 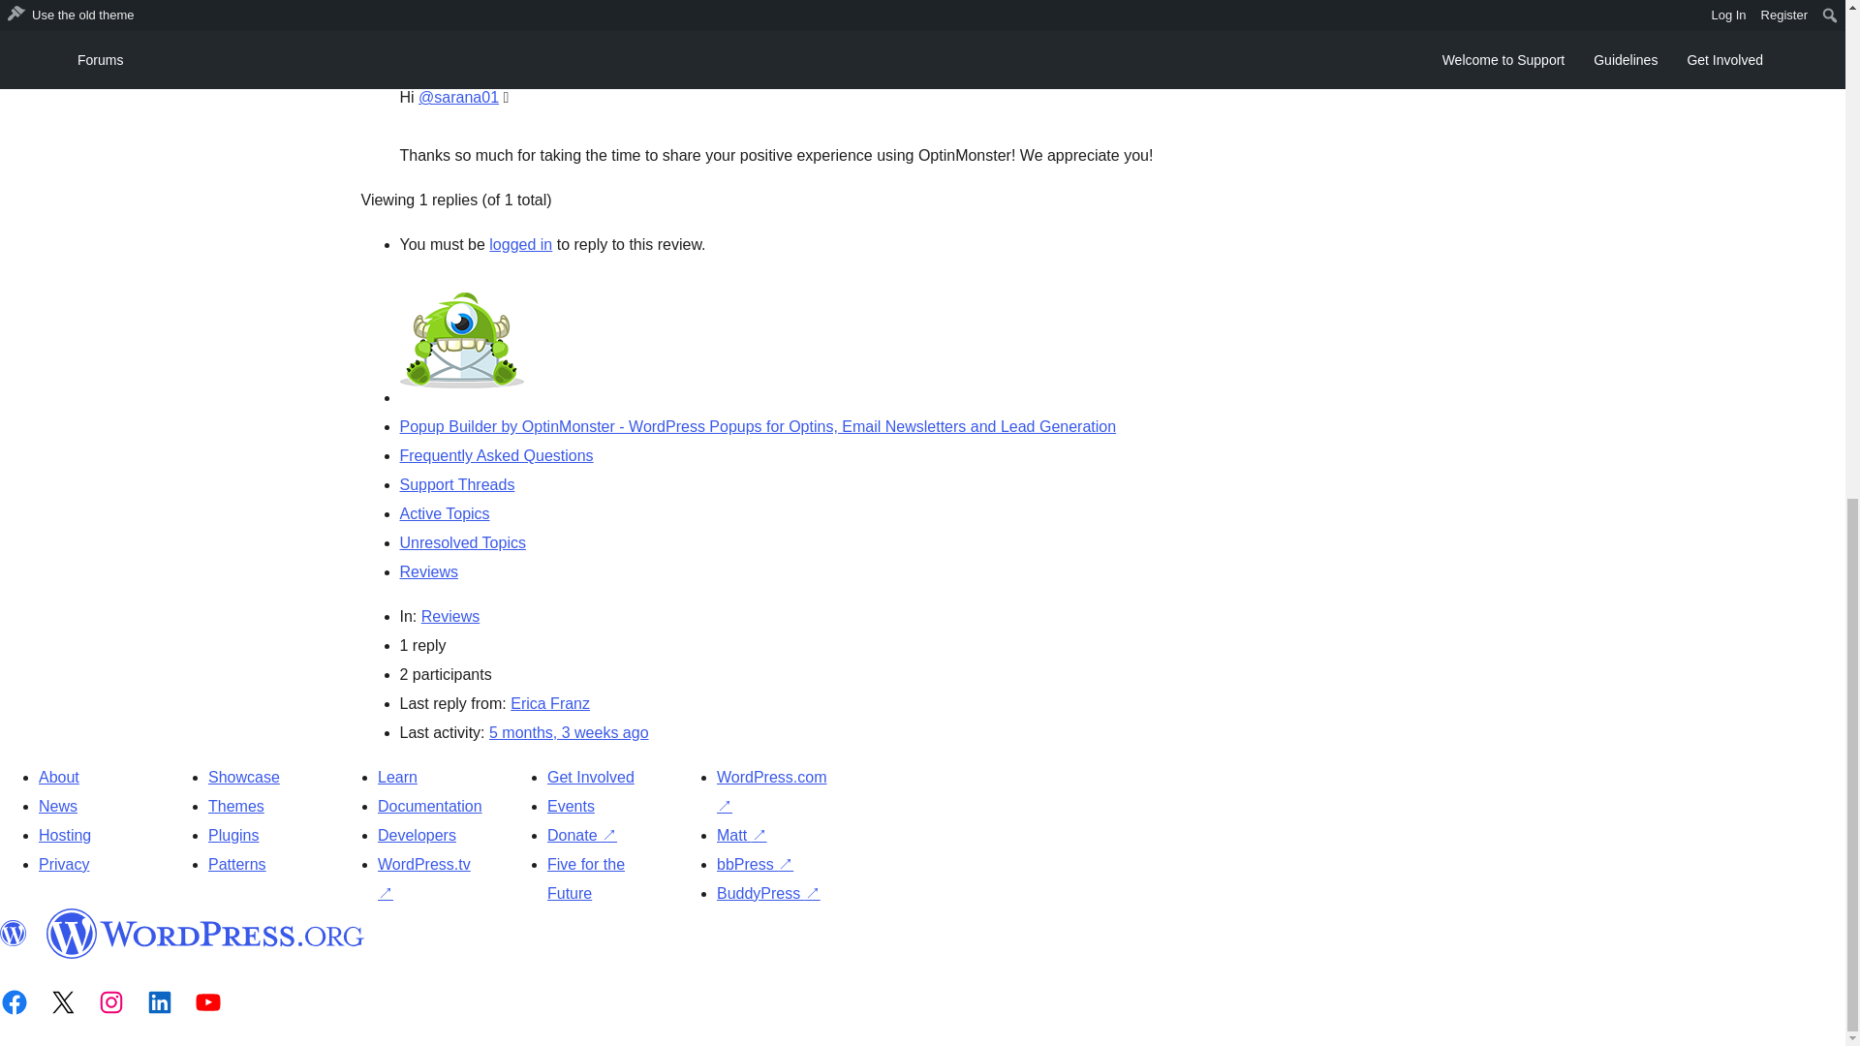 I want to click on WordPress.org, so click(x=205, y=934).